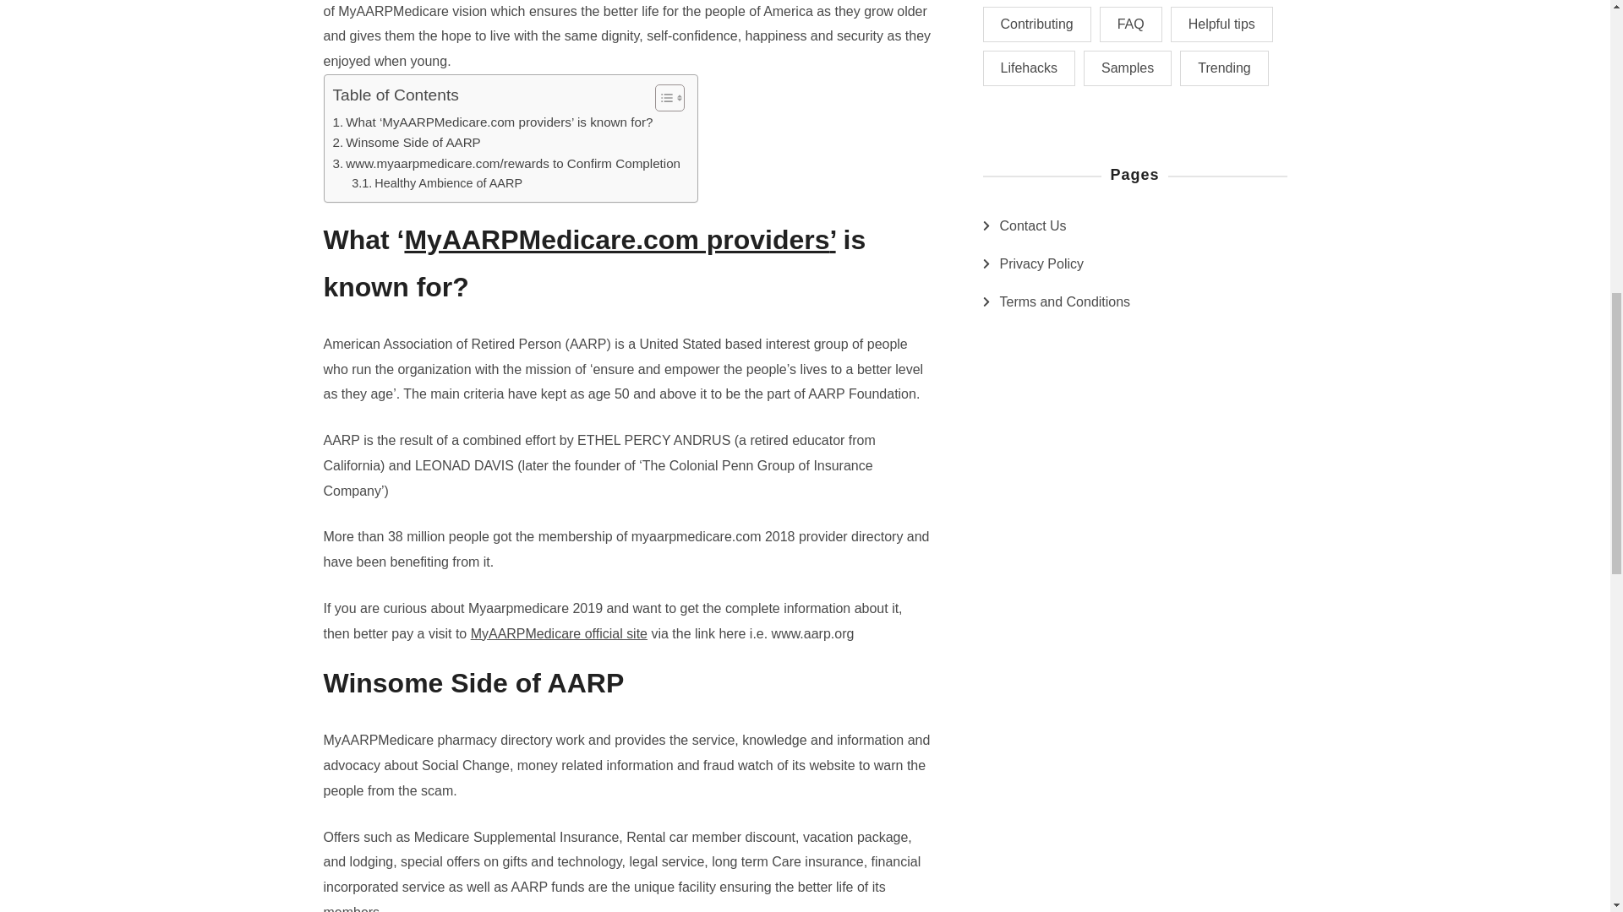 This screenshot has height=912, width=1623. What do you see at coordinates (406, 142) in the screenshot?
I see `Winsome Side of AARP` at bounding box center [406, 142].